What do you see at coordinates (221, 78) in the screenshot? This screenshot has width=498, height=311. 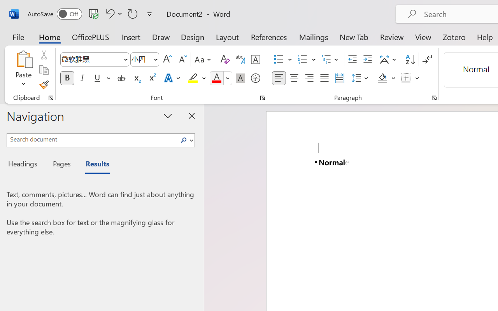 I see `Font Color` at bounding box center [221, 78].